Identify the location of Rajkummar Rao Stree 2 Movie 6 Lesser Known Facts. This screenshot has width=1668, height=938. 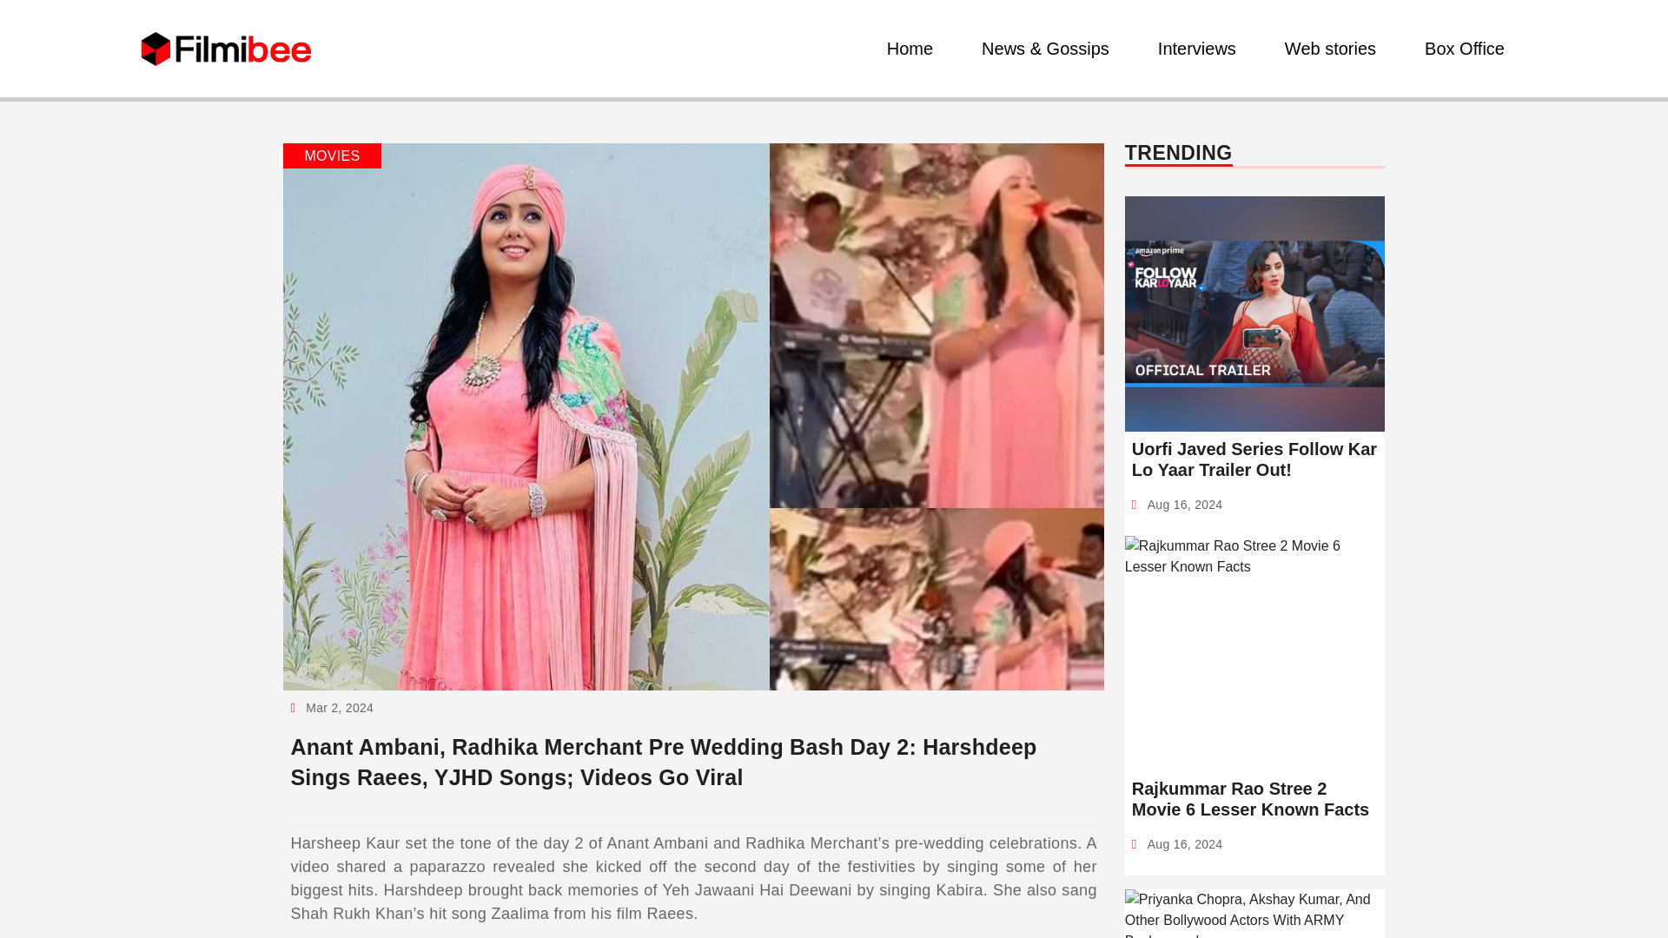
(1254, 799).